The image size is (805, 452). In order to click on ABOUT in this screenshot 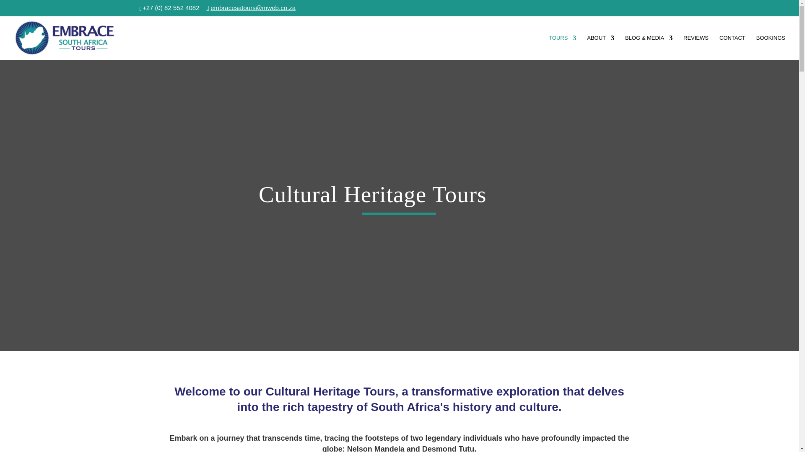, I will do `click(600, 47)`.